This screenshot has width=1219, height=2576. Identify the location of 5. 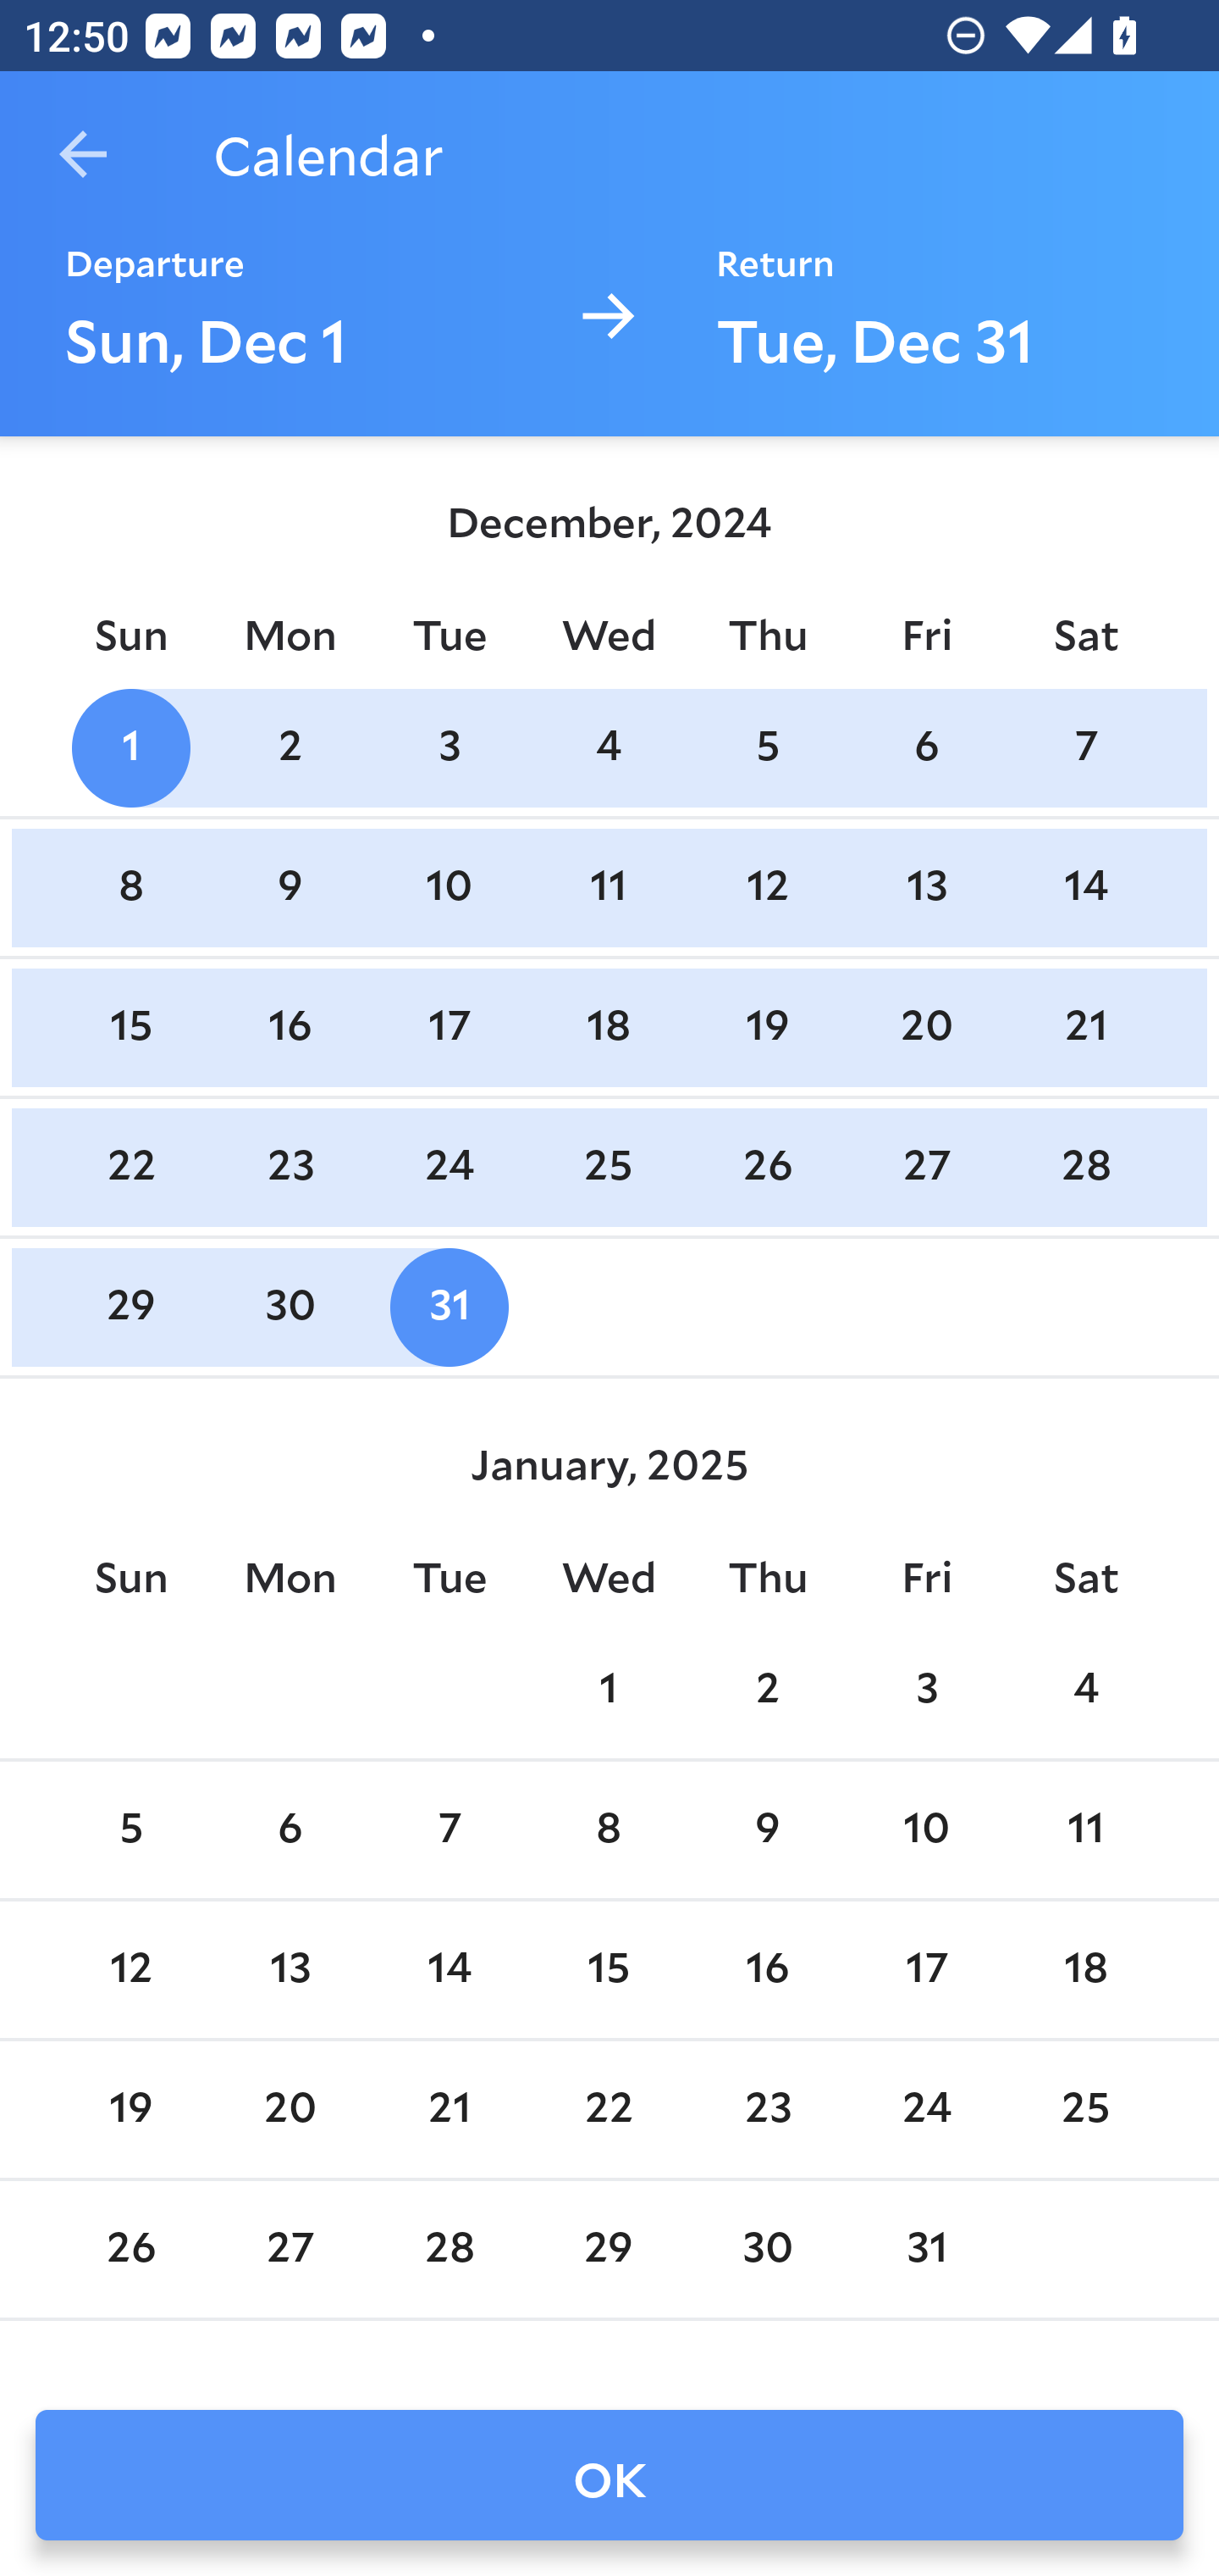
(767, 747).